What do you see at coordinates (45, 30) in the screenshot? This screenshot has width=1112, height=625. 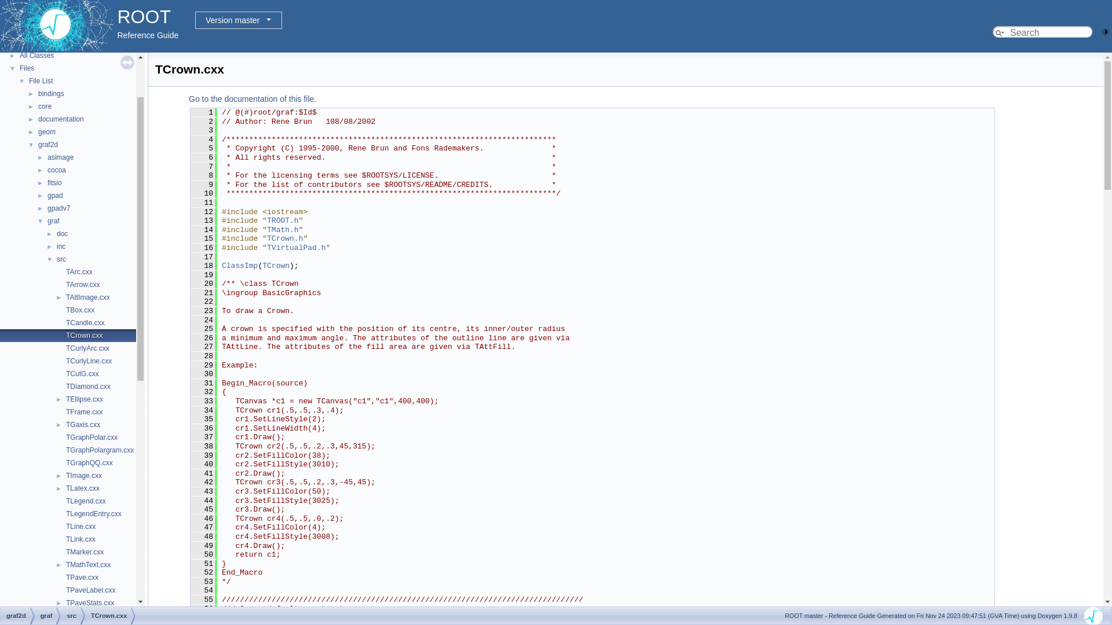 I see `Functional Parts` at bounding box center [45, 30].